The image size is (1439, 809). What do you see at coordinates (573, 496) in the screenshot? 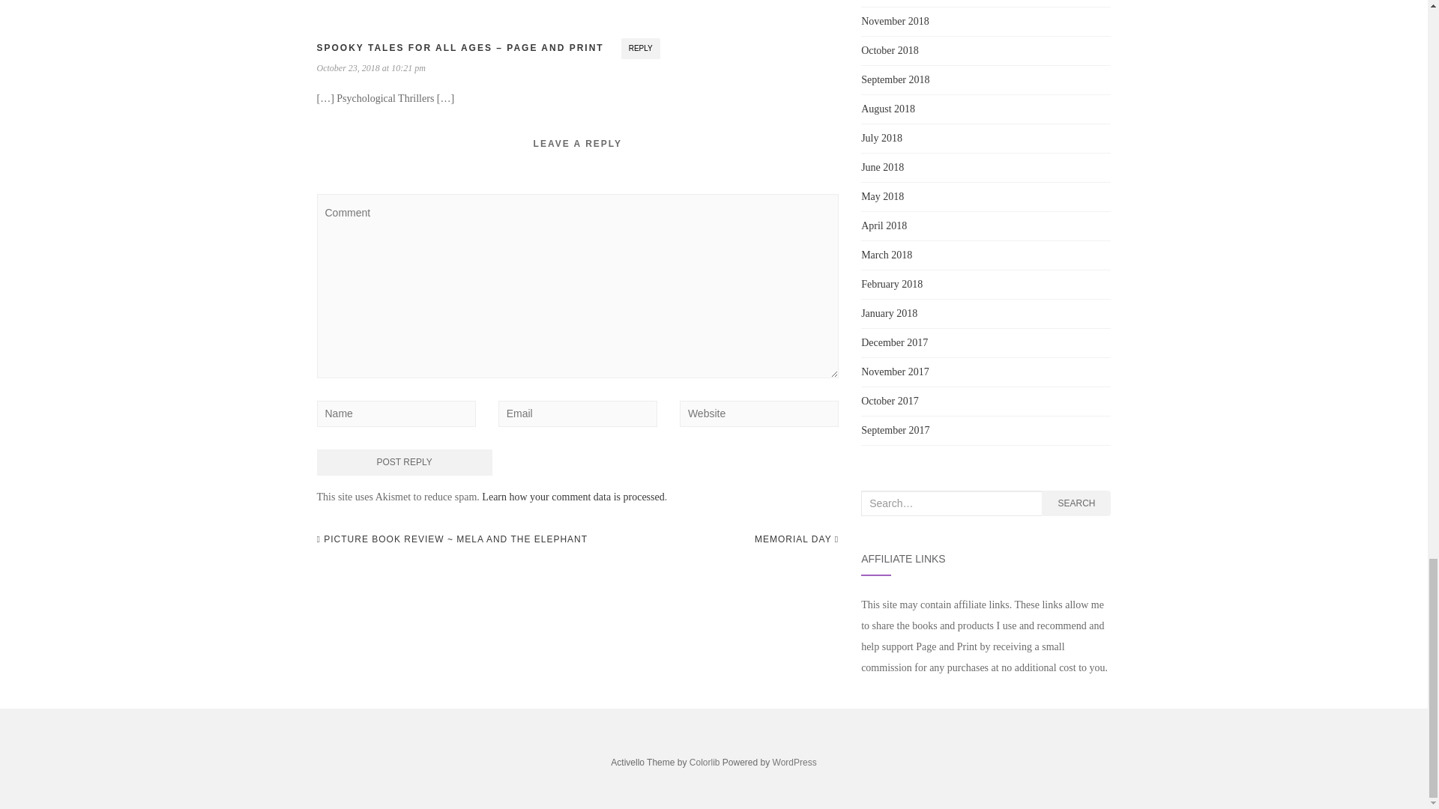
I see `Learn how your comment data is processed` at bounding box center [573, 496].